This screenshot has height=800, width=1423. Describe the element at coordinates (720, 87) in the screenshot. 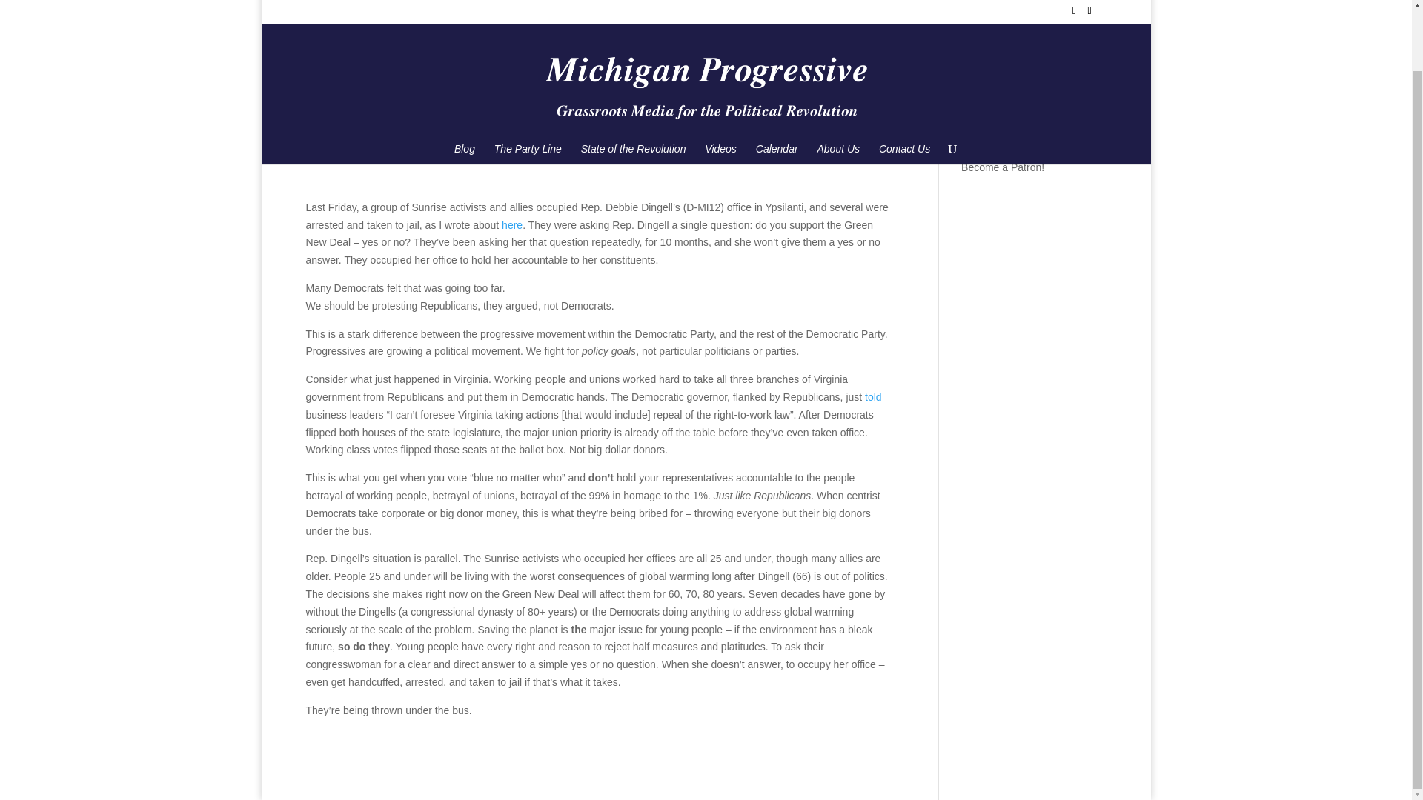

I see `Videos` at that location.